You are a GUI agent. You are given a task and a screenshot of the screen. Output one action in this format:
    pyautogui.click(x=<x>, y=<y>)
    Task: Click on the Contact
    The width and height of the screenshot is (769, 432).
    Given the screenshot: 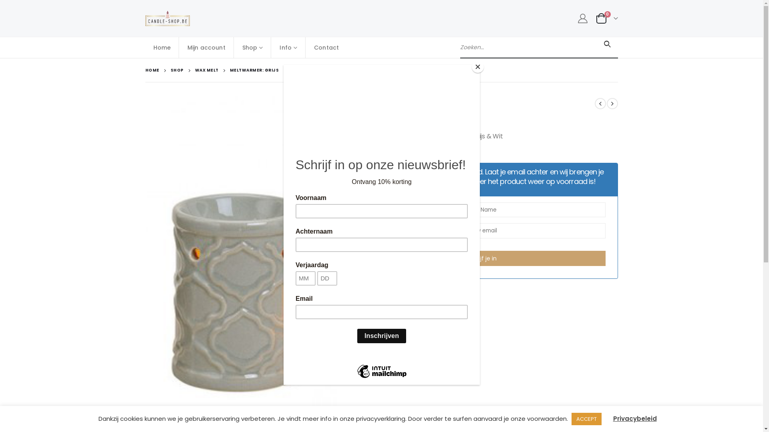 What is the action you would take?
    pyautogui.click(x=326, y=48)
    